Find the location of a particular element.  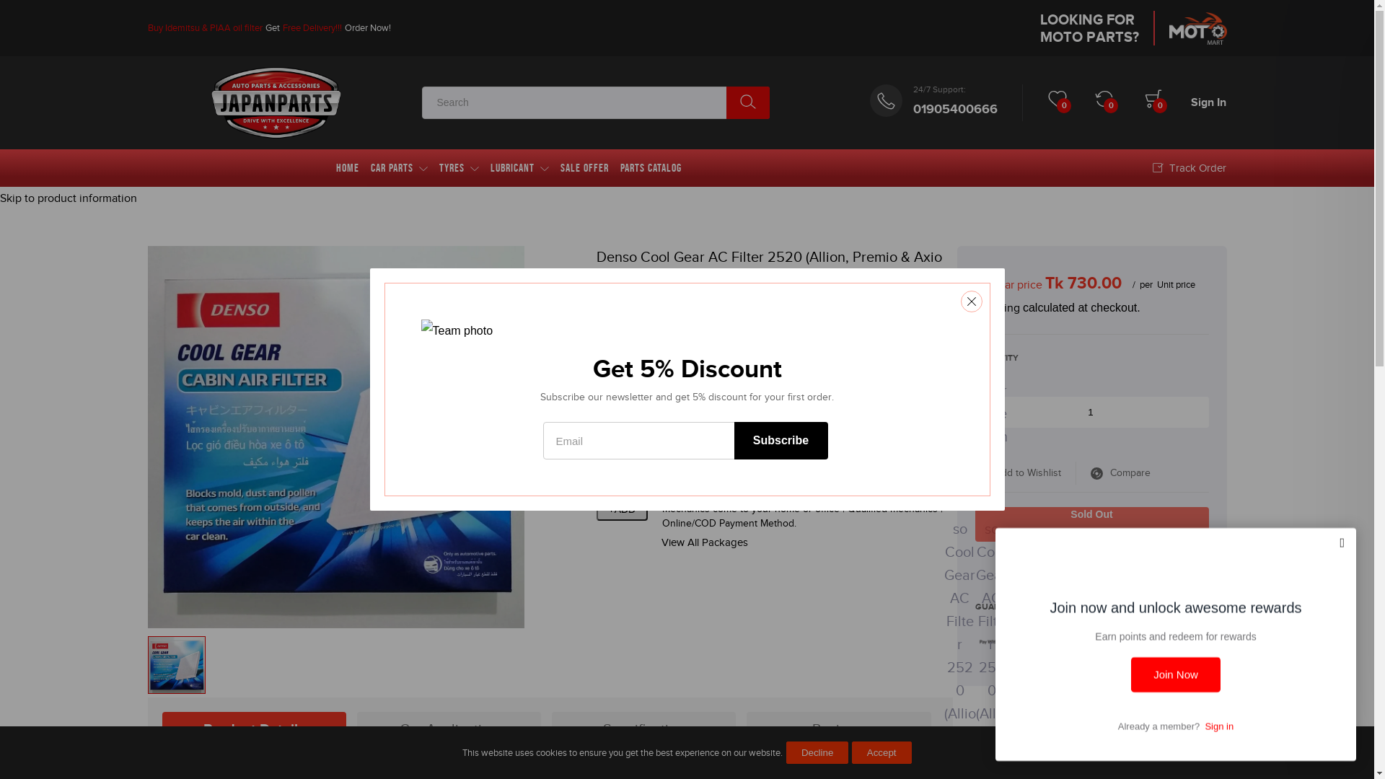

Reviews is located at coordinates (838, 729).